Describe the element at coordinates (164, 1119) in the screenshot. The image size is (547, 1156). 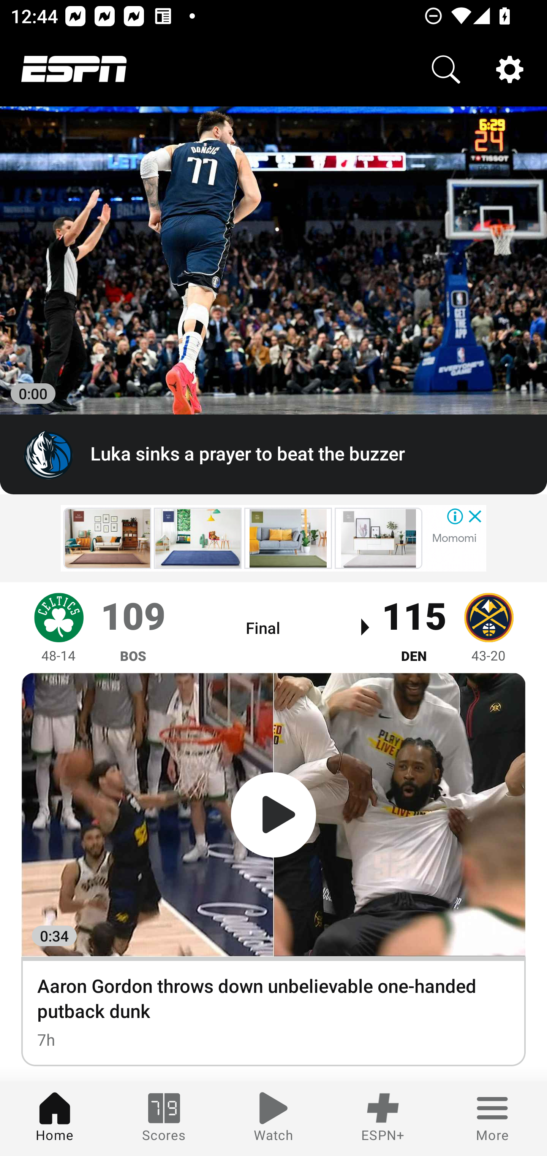
I see `Scores` at that location.